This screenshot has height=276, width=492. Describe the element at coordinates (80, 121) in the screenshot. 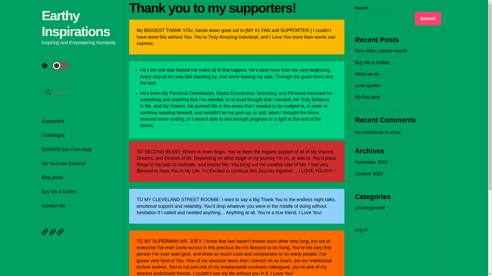

I see `Supporters` at that location.